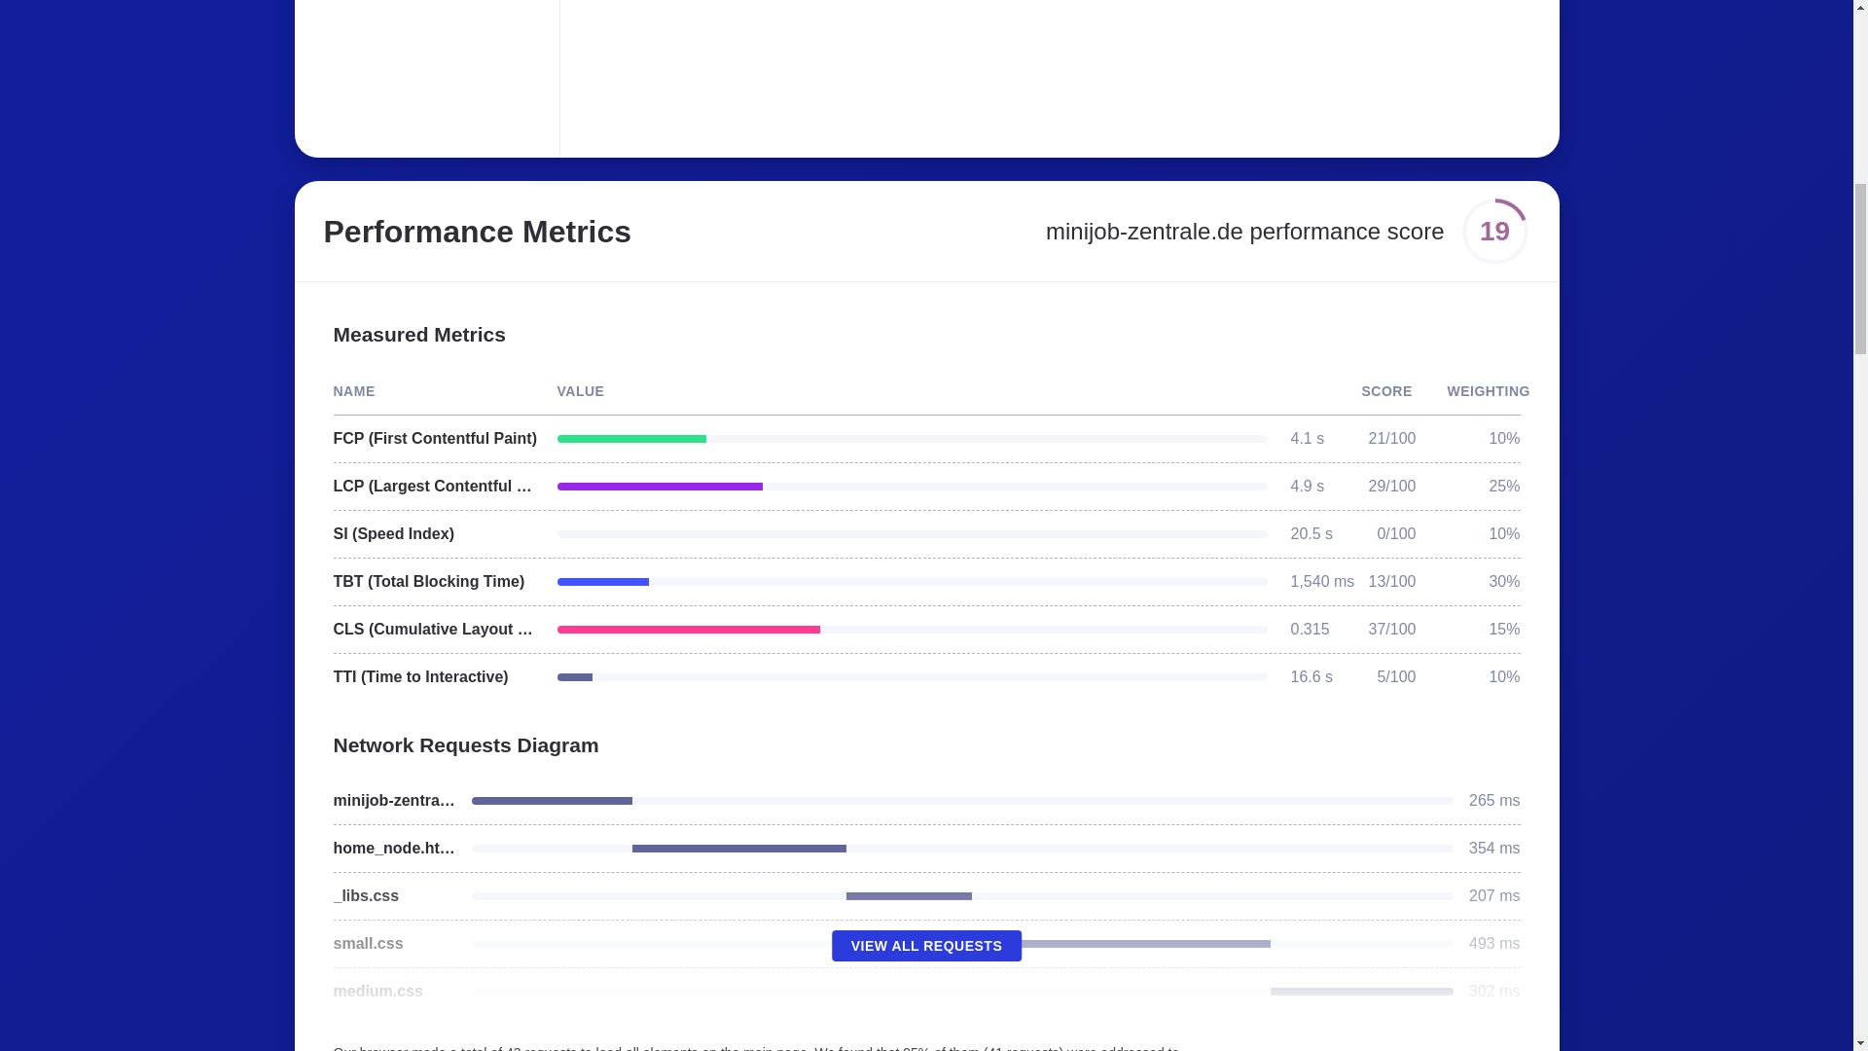 The height and width of the screenshot is (1051, 1868). I want to click on VIEW ALL REQUESTS, so click(926, 946).